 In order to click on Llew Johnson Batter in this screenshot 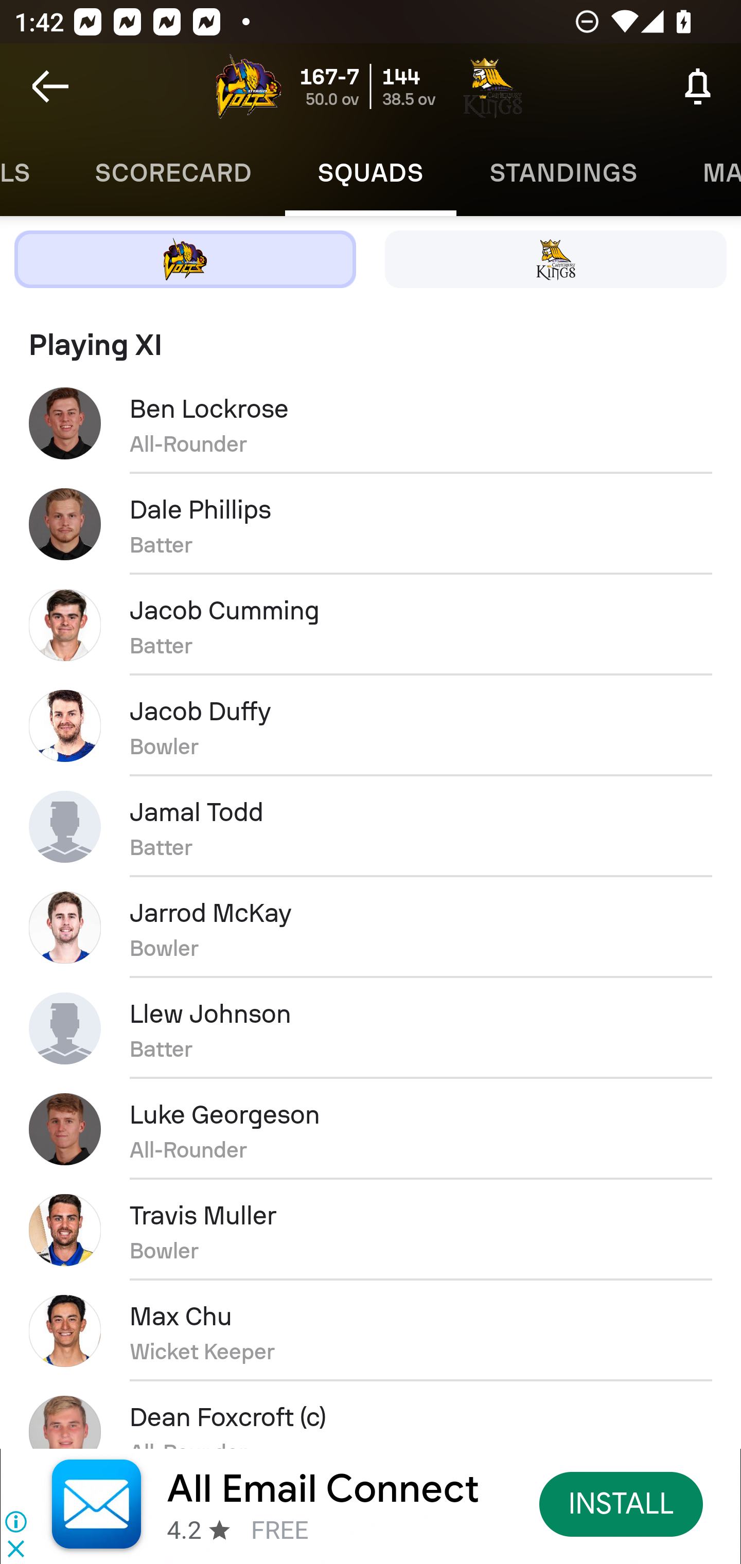, I will do `click(370, 1028)`.